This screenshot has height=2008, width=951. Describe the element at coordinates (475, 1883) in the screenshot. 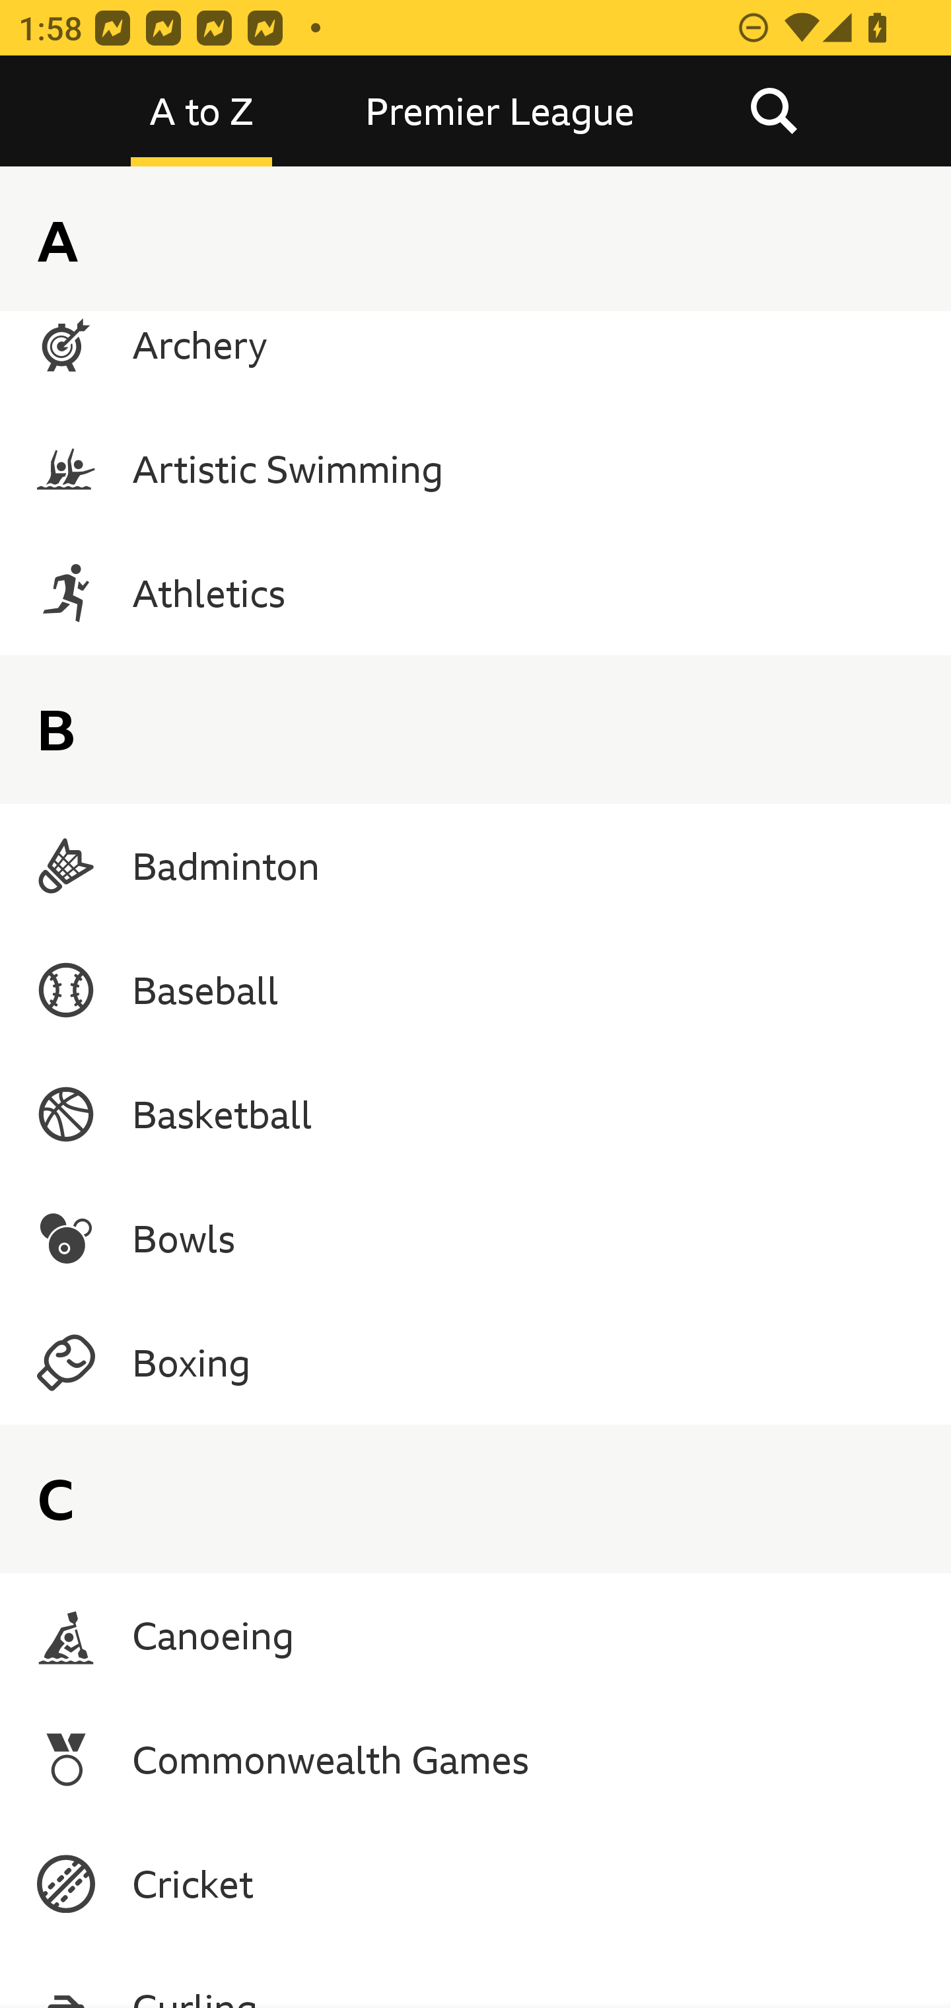

I see `Cricket` at that location.